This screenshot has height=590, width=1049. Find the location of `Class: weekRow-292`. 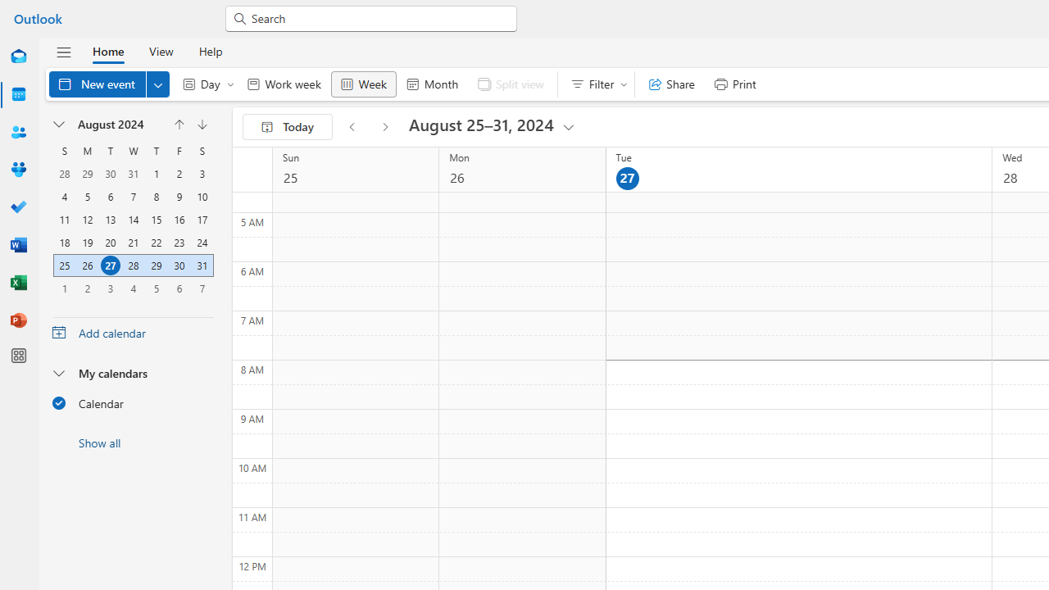

Class: weekRow-292 is located at coordinates (134, 288).